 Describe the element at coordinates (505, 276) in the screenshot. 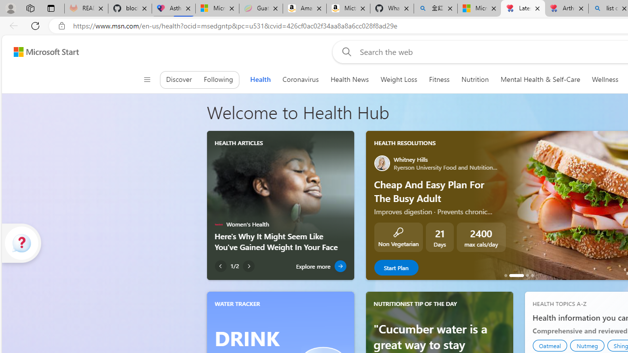

I see `7 Days Cardioprotective Vegan Diet Plan` at that location.